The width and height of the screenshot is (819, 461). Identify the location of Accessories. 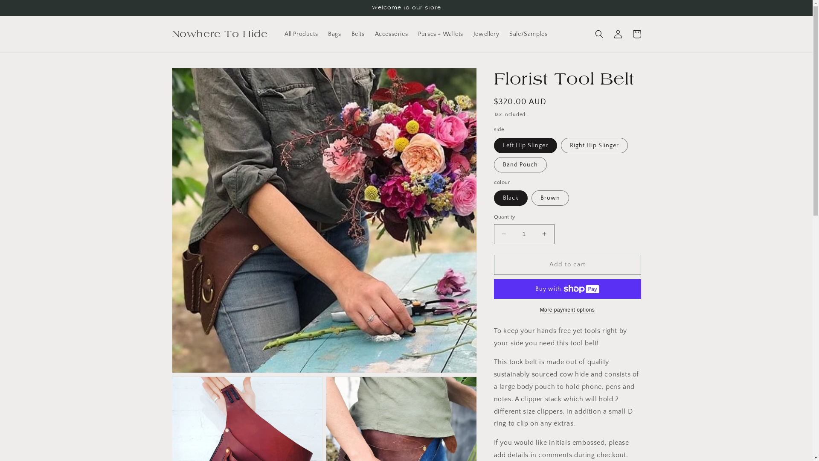
(392, 34).